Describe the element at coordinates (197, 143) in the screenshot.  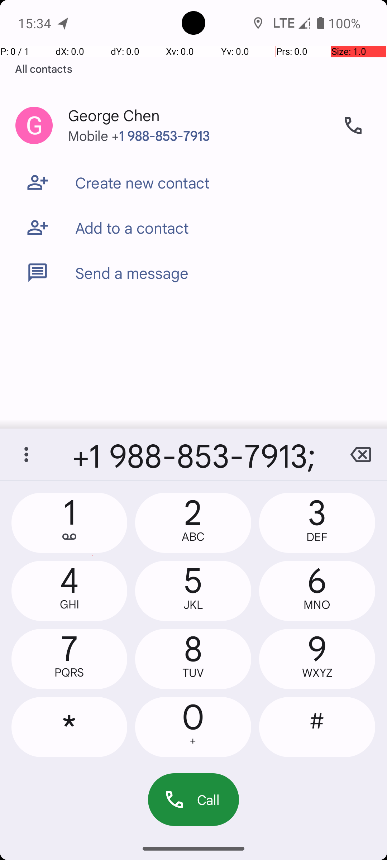
I see `Mobile ‪+1 988-853-7913‬` at that location.